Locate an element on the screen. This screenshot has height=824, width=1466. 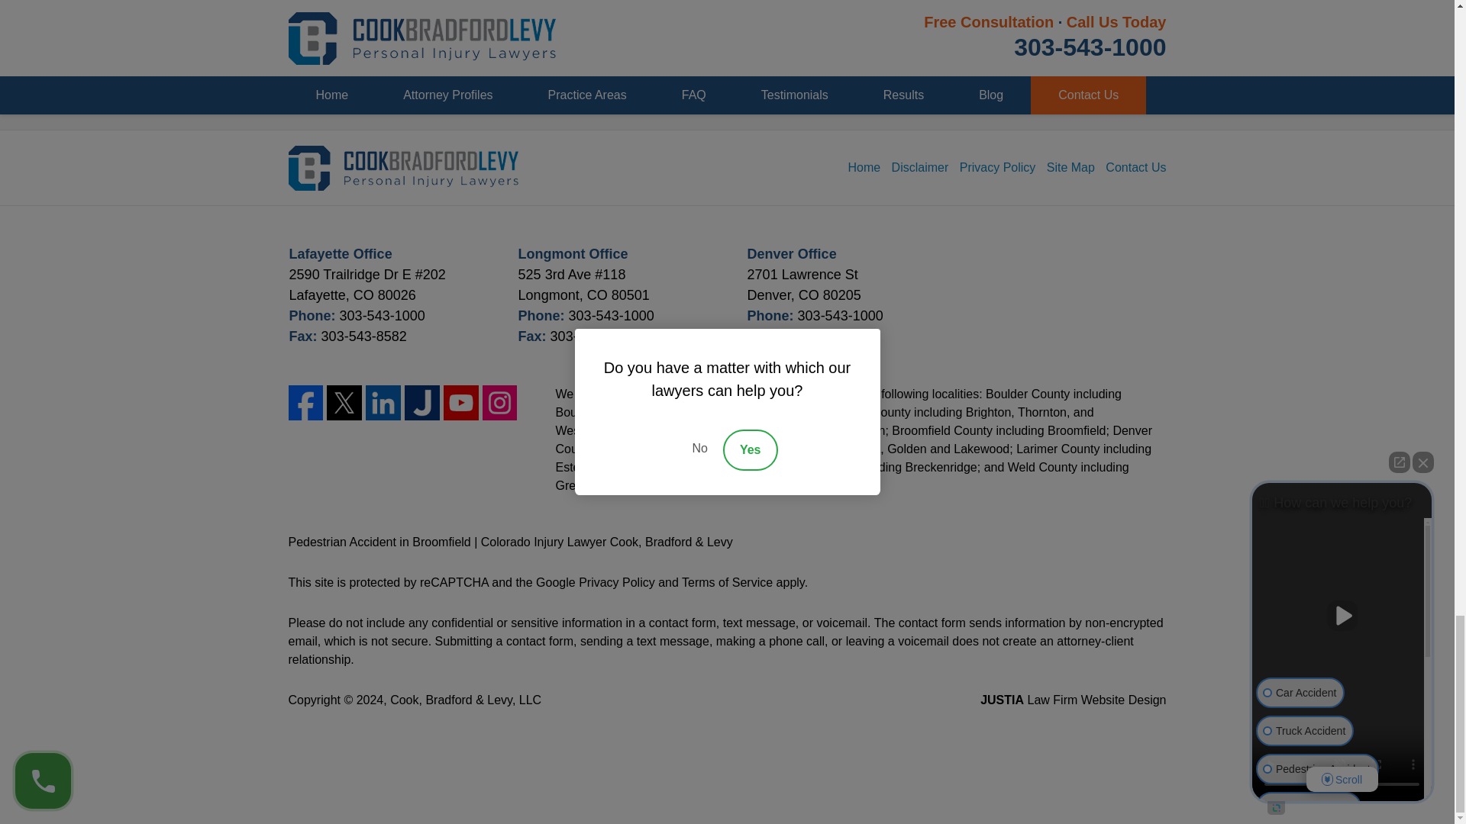
Instagram is located at coordinates (499, 403).